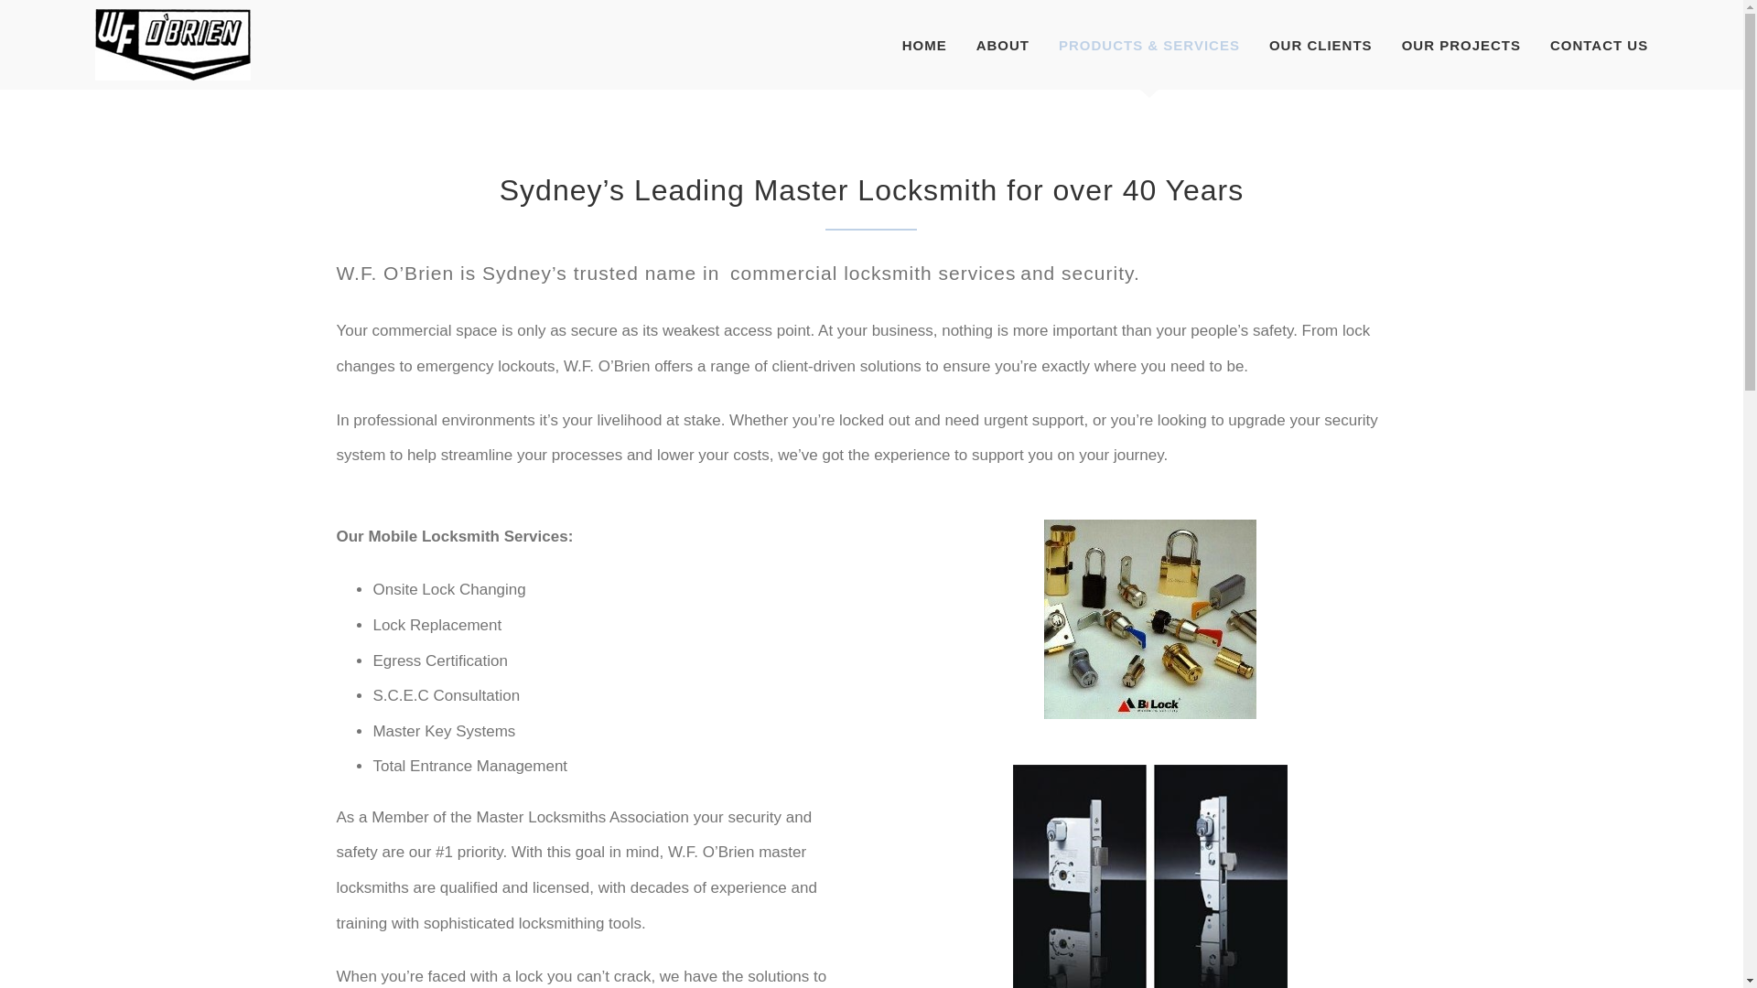 This screenshot has width=1757, height=988. I want to click on CONTACT US, so click(1598, 45).